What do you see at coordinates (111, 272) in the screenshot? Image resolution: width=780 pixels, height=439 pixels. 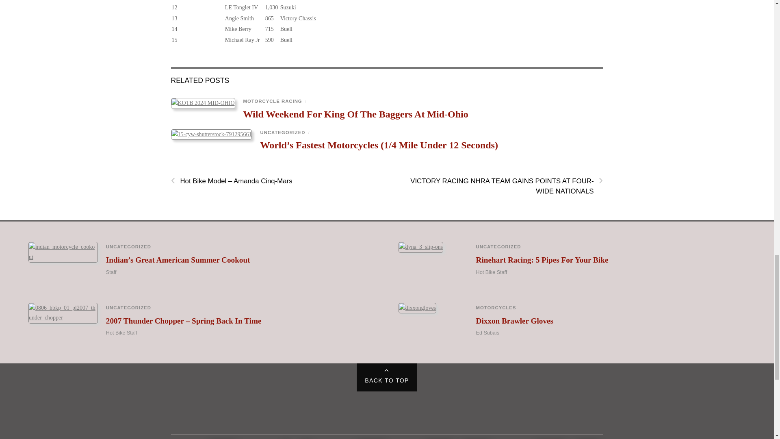 I see `Staff` at bounding box center [111, 272].